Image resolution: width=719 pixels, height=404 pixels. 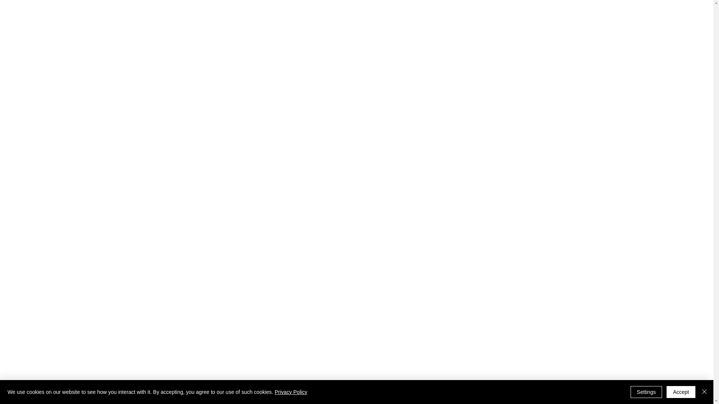 I want to click on Privacy Policy, so click(x=291, y=392).